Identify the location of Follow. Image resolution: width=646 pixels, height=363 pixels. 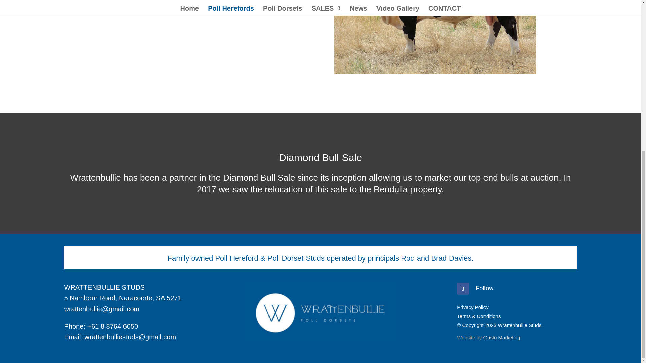
(485, 288).